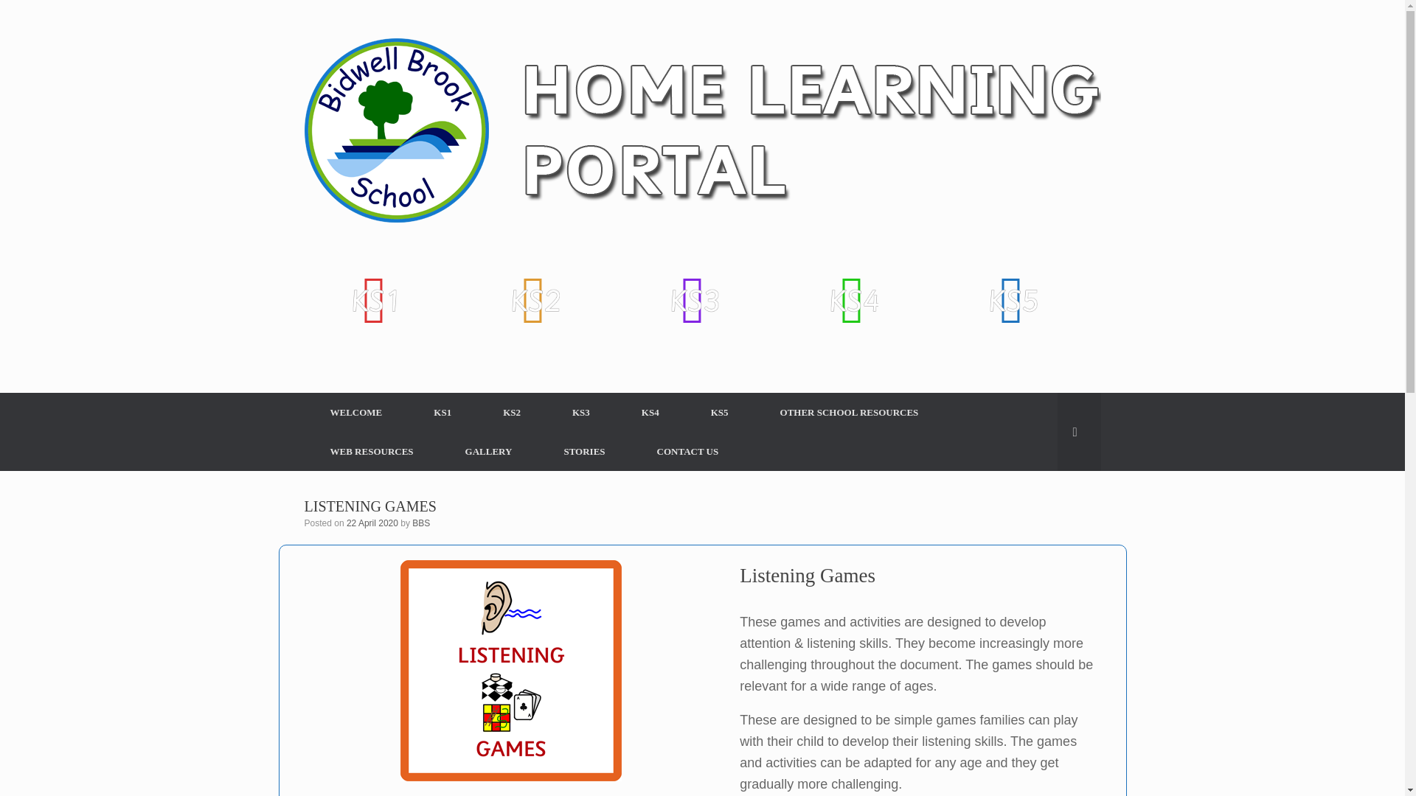 This screenshot has width=1416, height=796. I want to click on KEY STAGE FIVE, so click(1011, 300).